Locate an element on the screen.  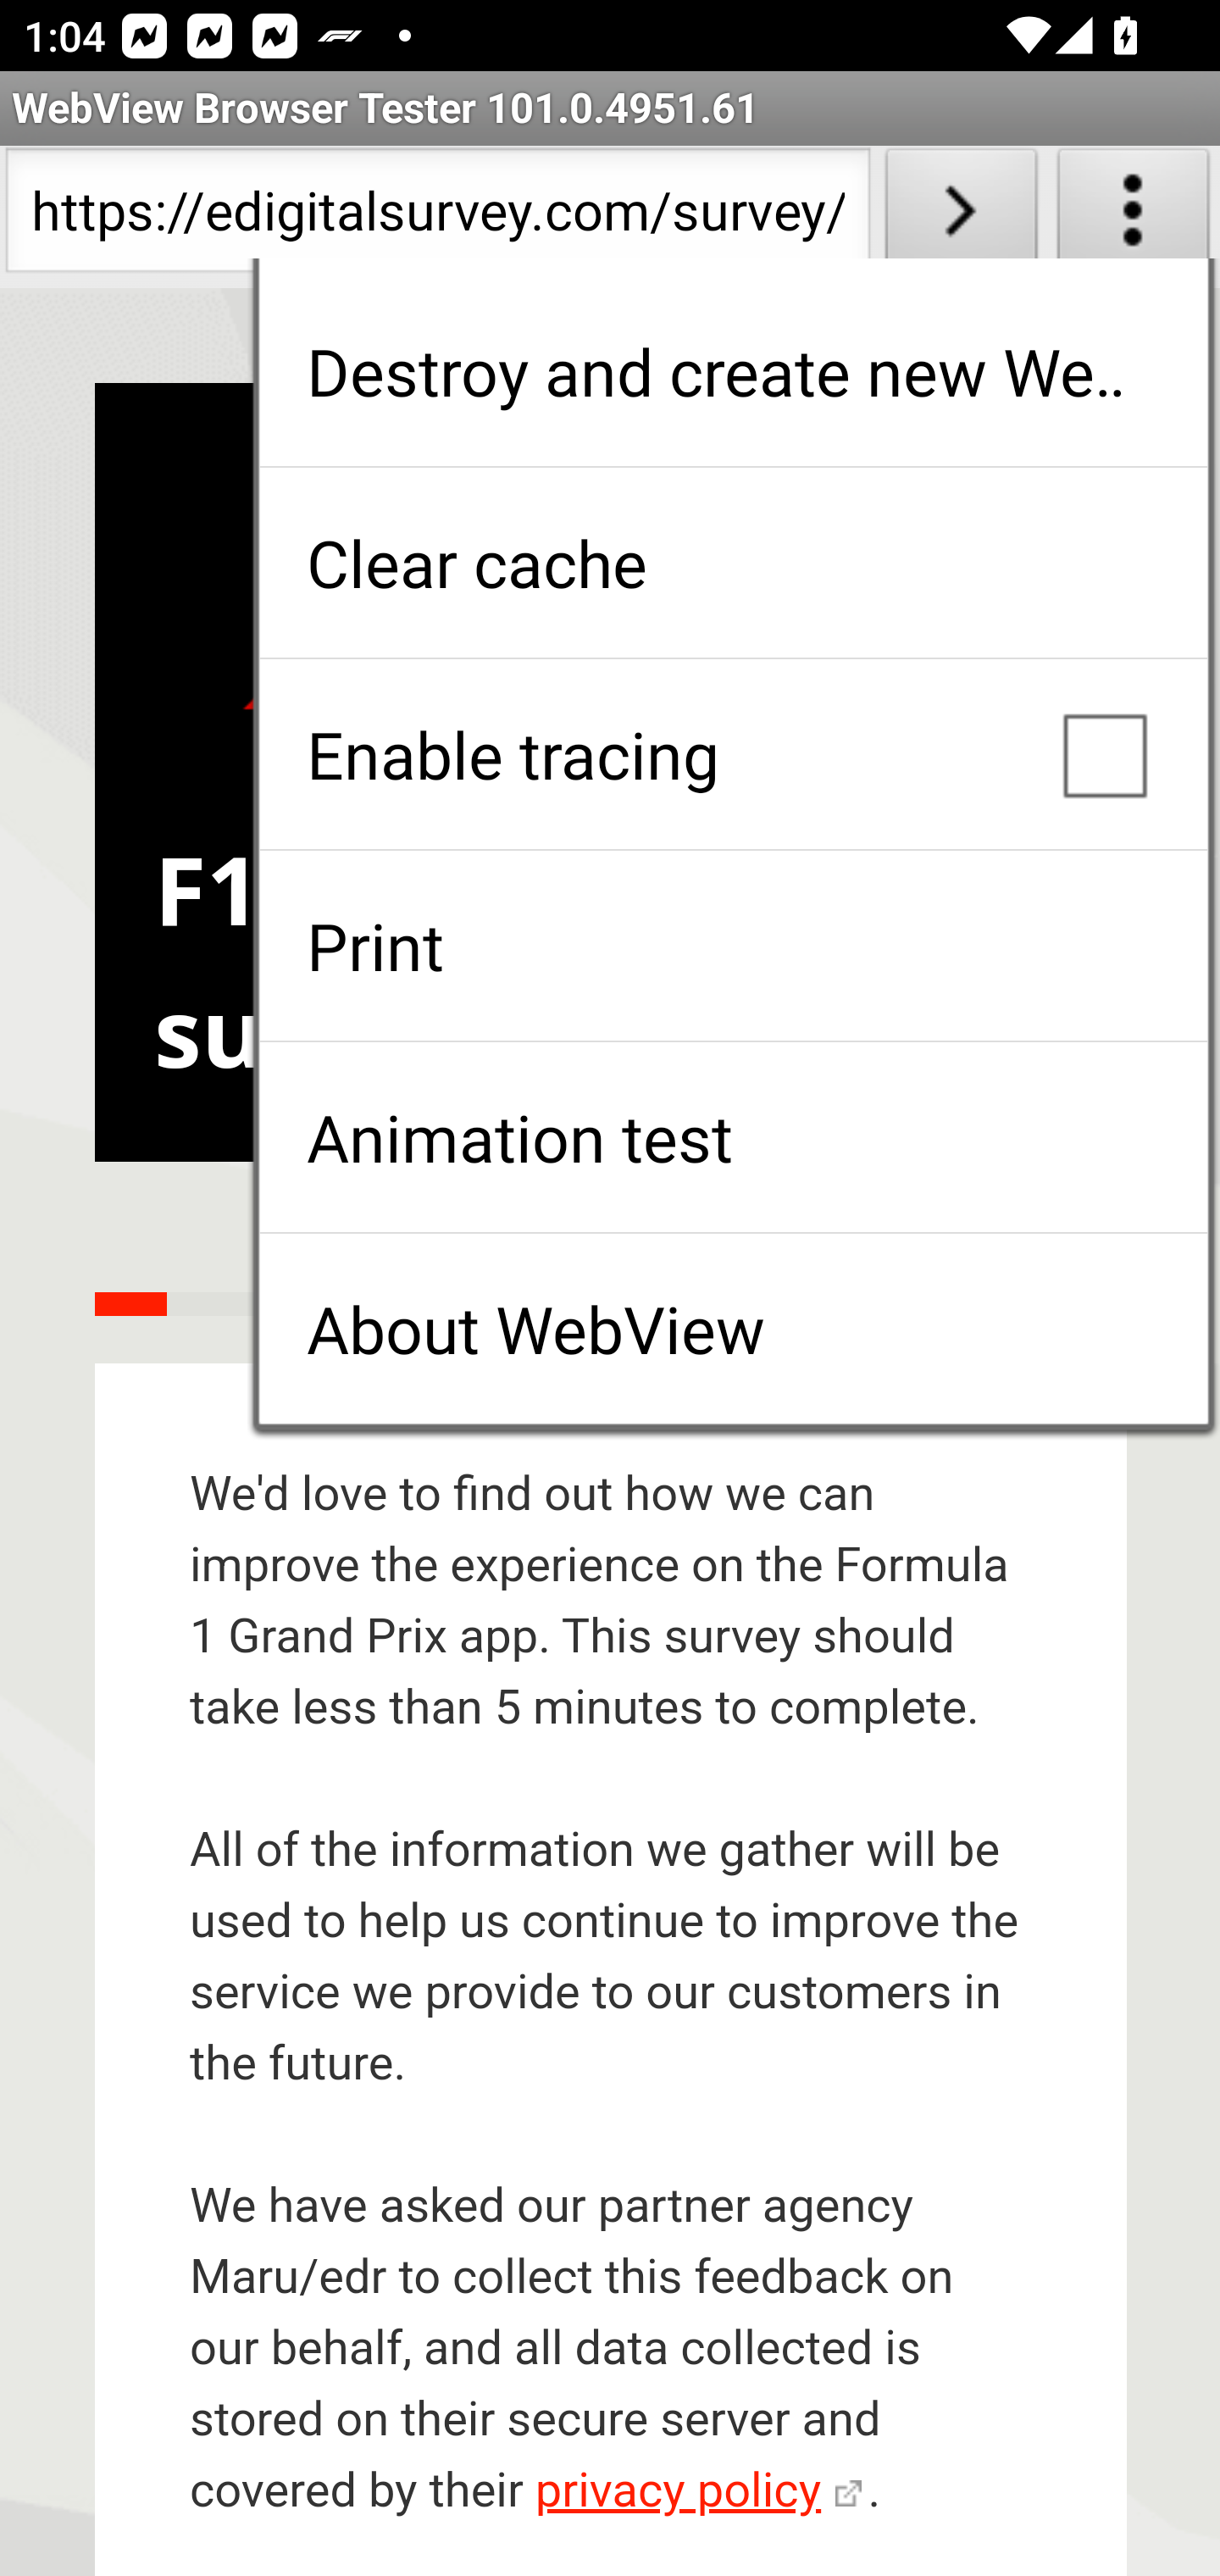
About WebView is located at coordinates (733, 1329).